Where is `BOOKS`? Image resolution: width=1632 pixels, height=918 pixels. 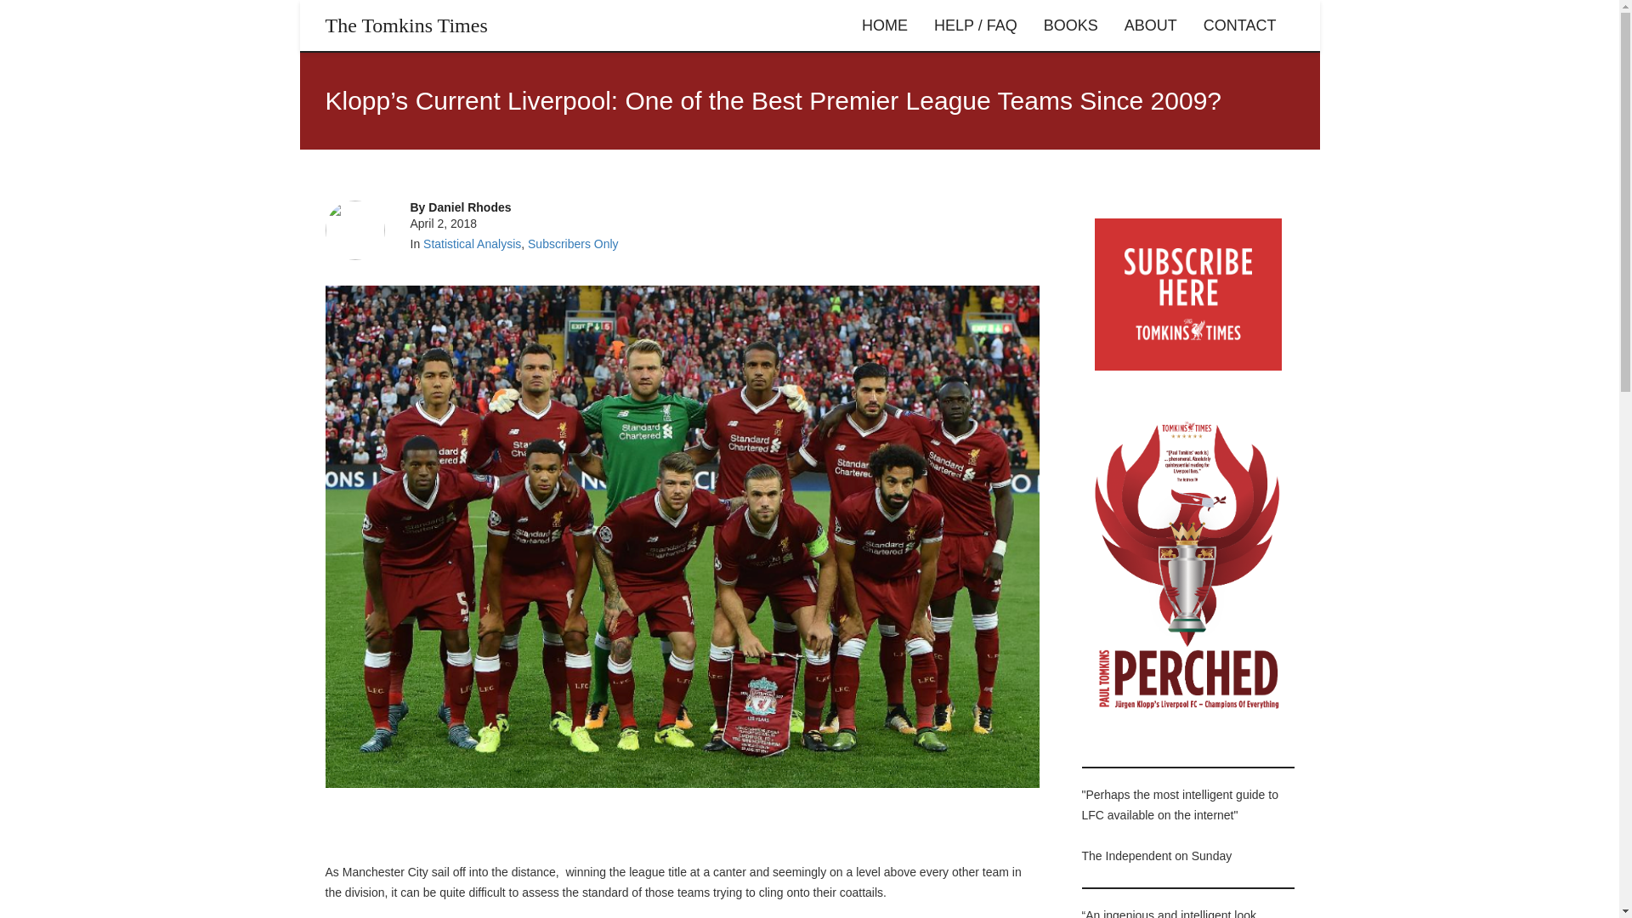
BOOKS is located at coordinates (1071, 25).